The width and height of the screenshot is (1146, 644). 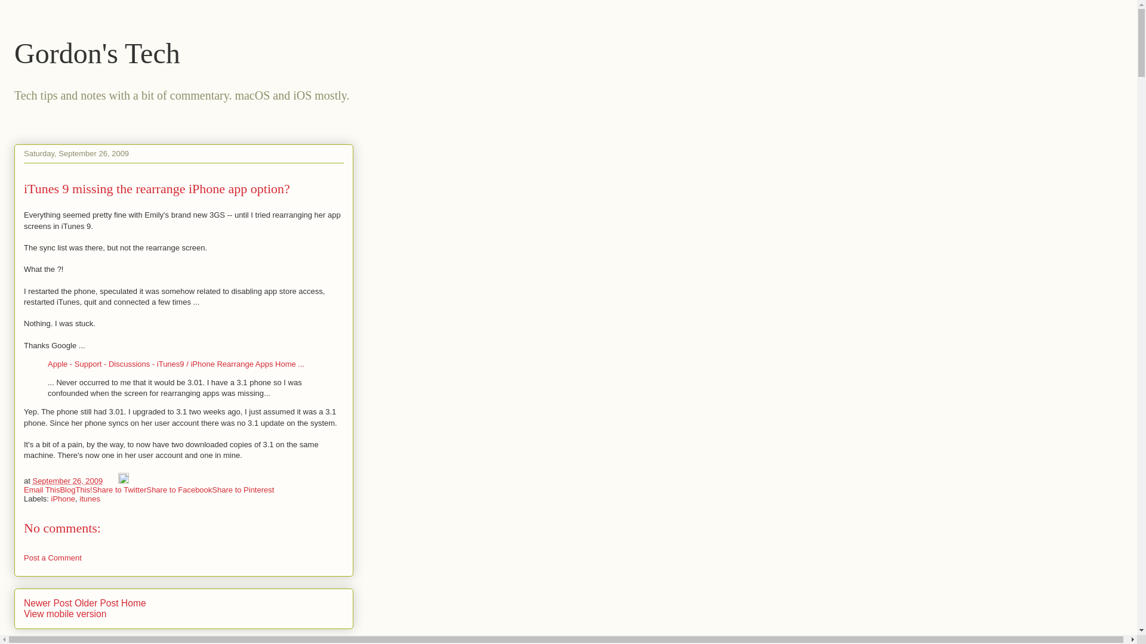 What do you see at coordinates (97, 603) in the screenshot?
I see `Older Post` at bounding box center [97, 603].